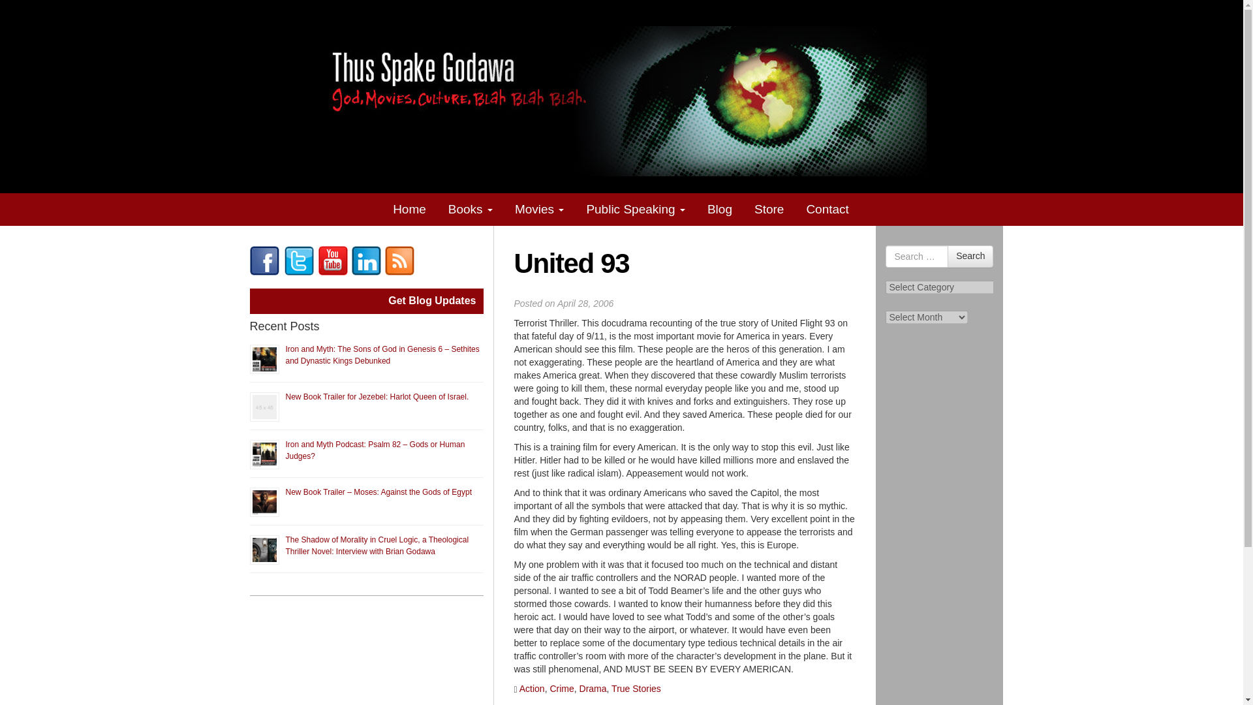 The image size is (1253, 705). I want to click on Movies, so click(540, 209).